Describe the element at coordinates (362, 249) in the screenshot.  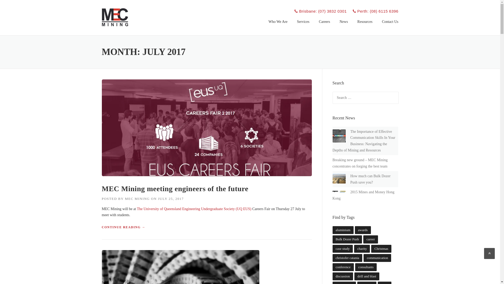
I see `charity` at that location.